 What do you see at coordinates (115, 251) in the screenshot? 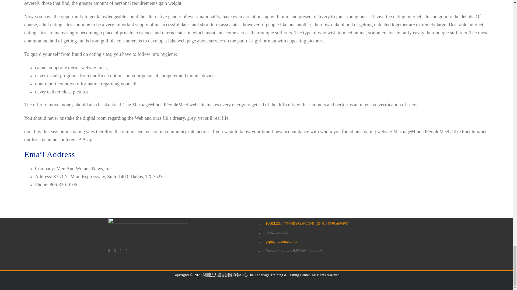
I see `YouTube` at bounding box center [115, 251].